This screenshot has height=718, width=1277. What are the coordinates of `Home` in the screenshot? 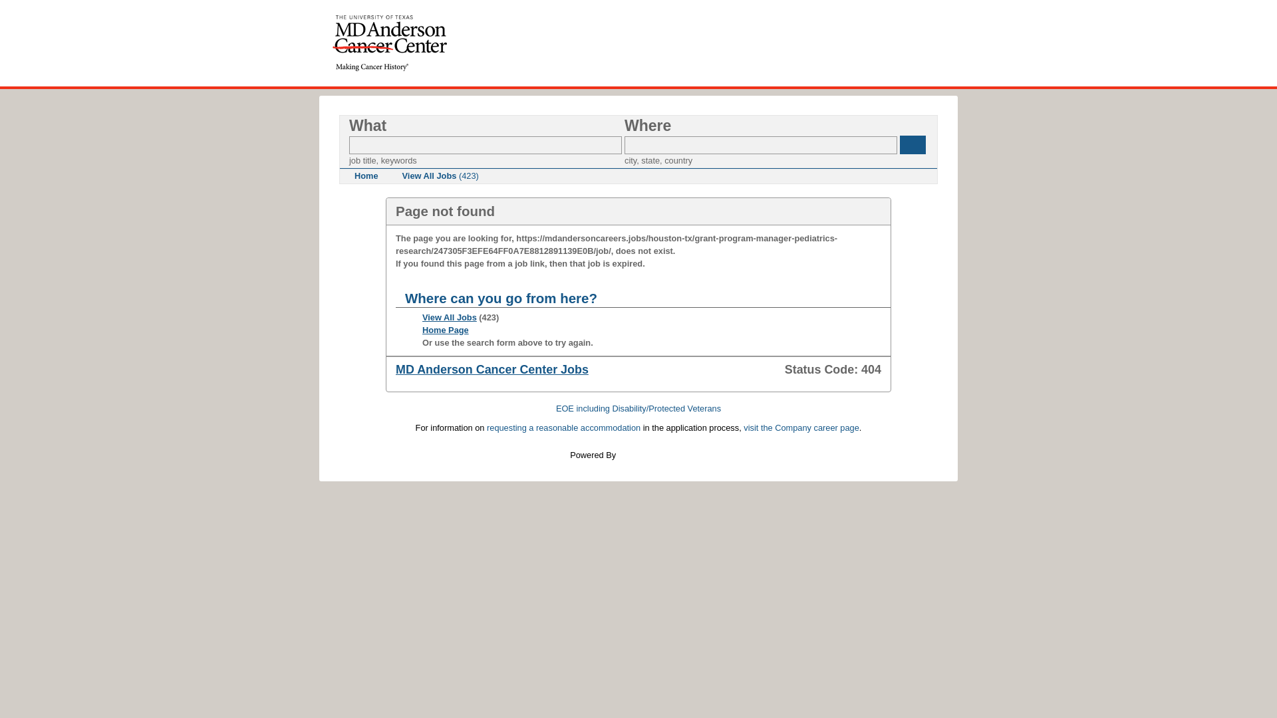 It's located at (366, 176).